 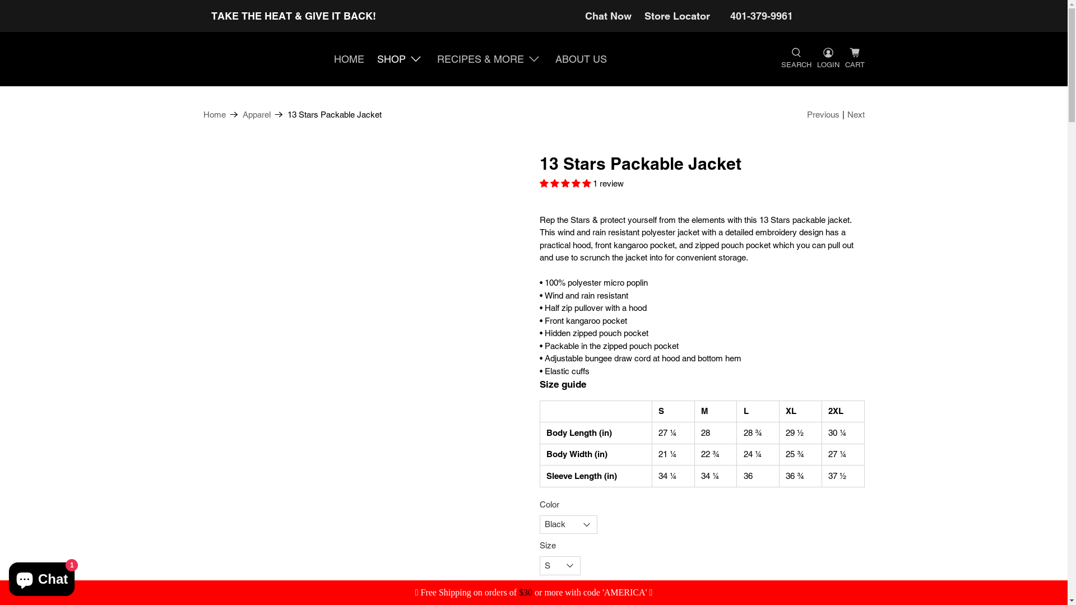 I want to click on Shopify online store chat, so click(x=41, y=577).